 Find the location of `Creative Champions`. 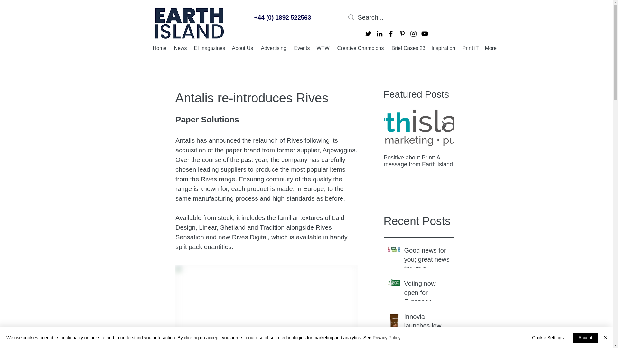

Creative Champions is located at coordinates (361, 48).